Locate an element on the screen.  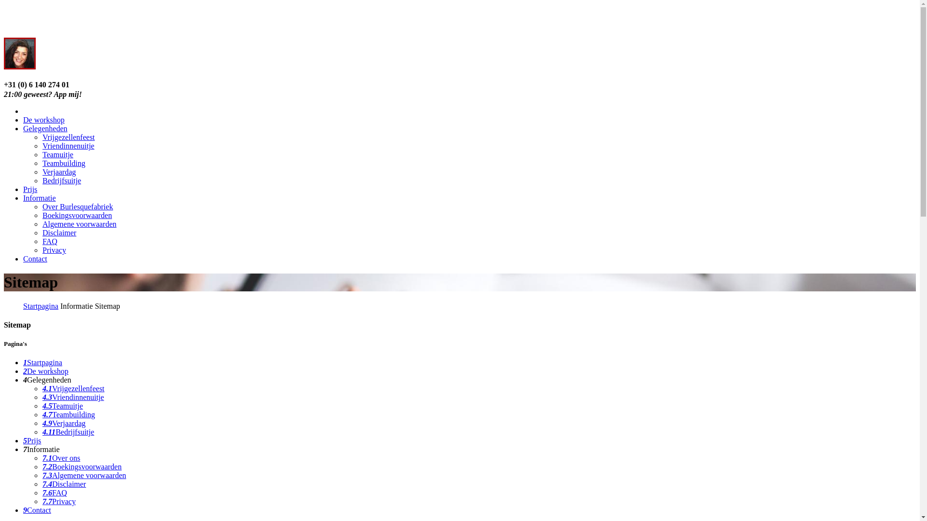
4.11Bedrijfsuitje is located at coordinates (69, 432).